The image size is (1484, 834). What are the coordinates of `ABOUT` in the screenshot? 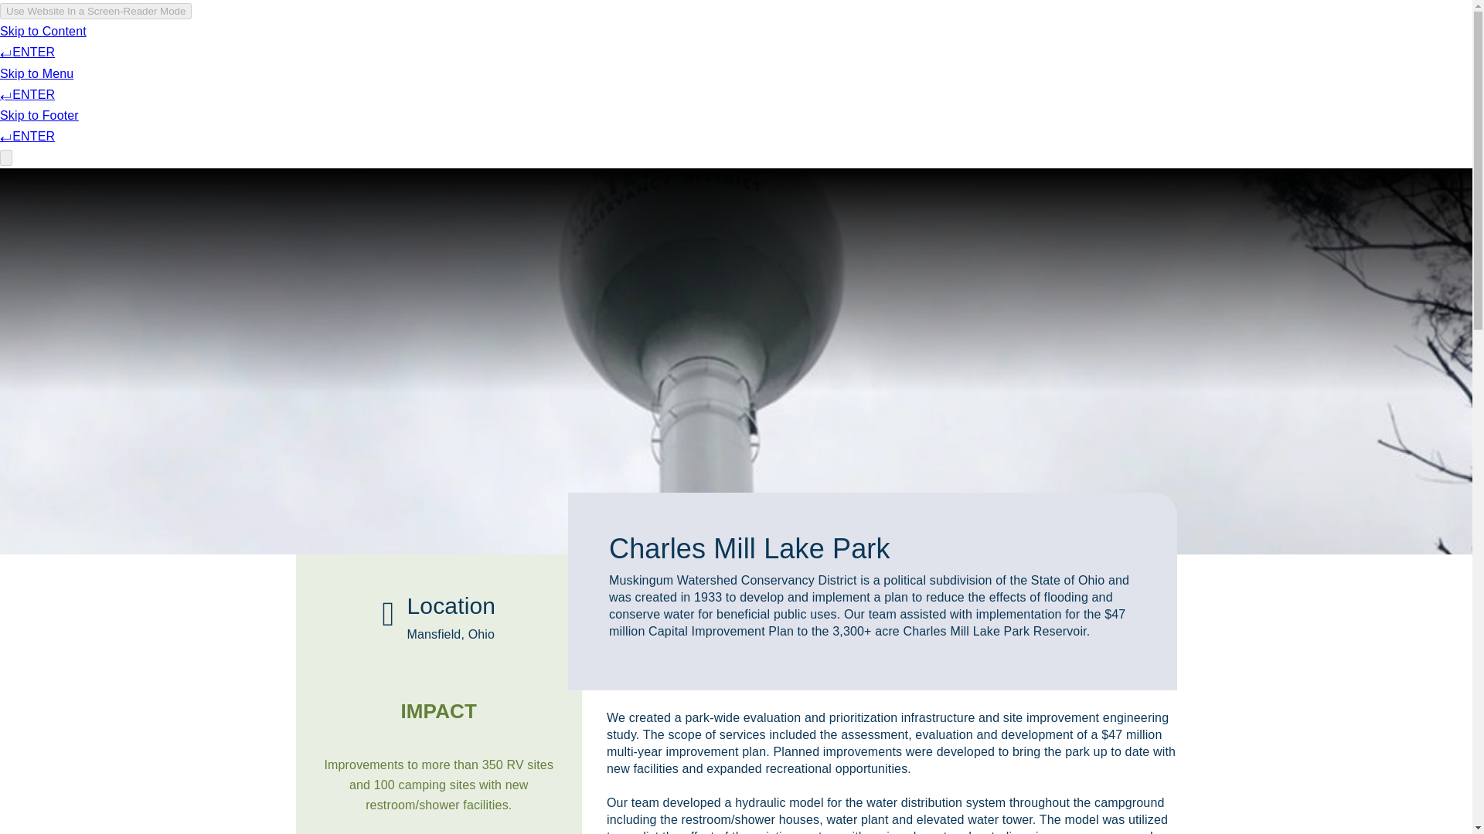 It's located at (617, 43).